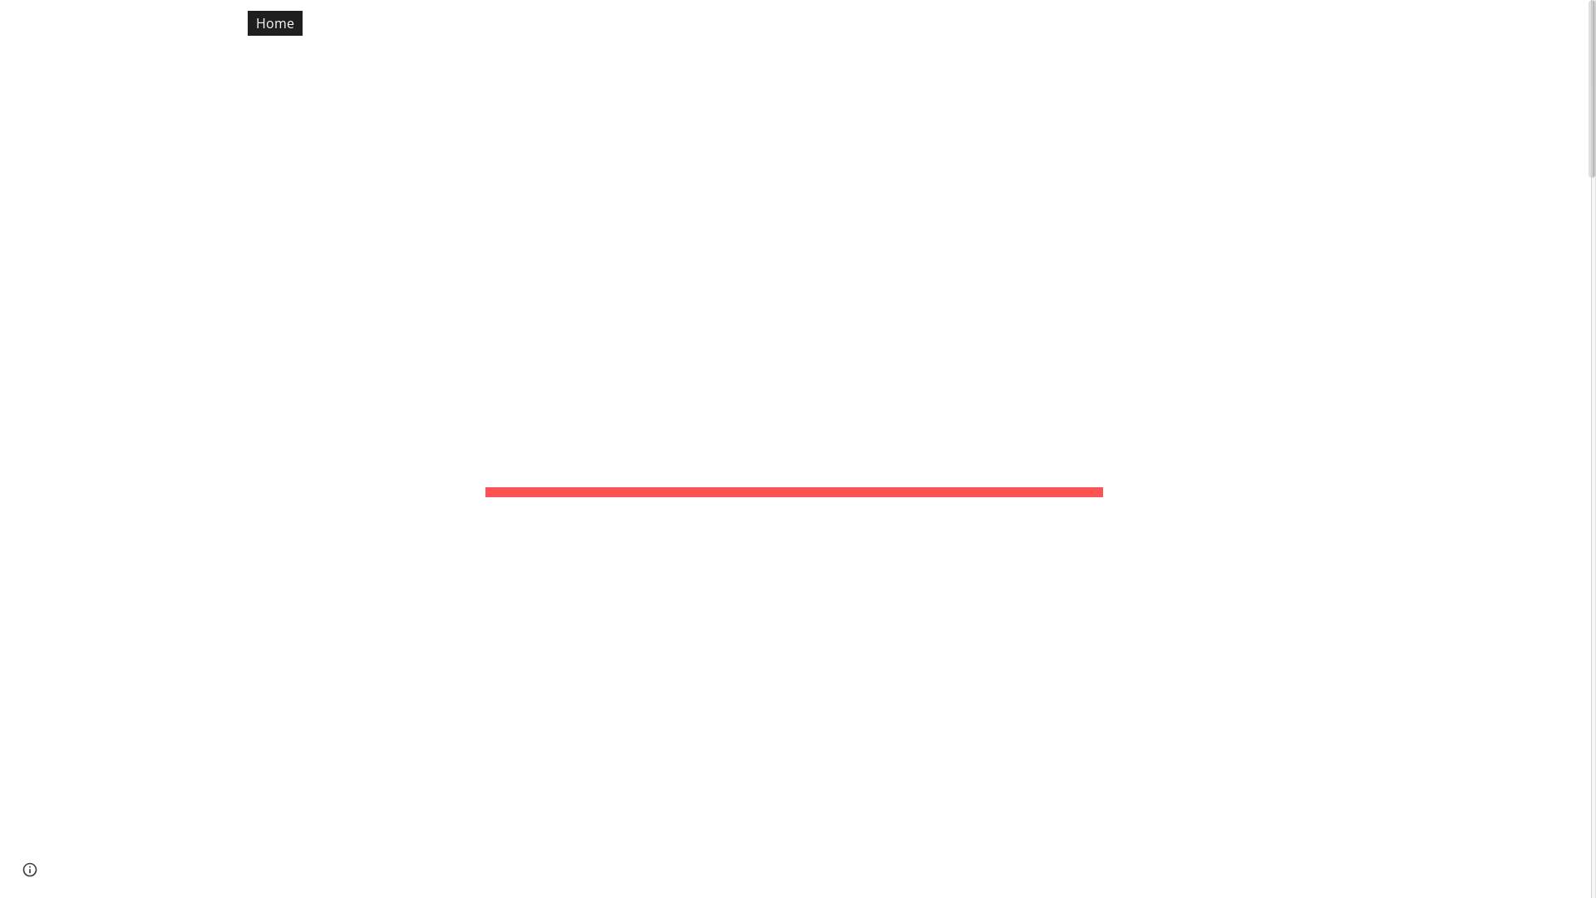 The image size is (1596, 898). I want to click on More, so click(1501, 23).